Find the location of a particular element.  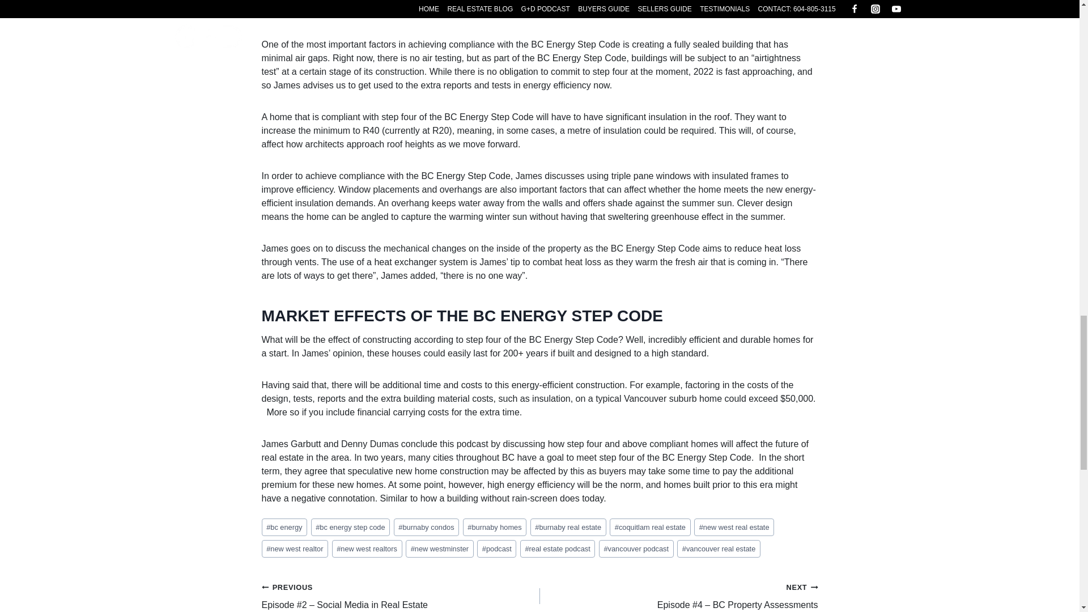

vancouver podcast is located at coordinates (636, 549).